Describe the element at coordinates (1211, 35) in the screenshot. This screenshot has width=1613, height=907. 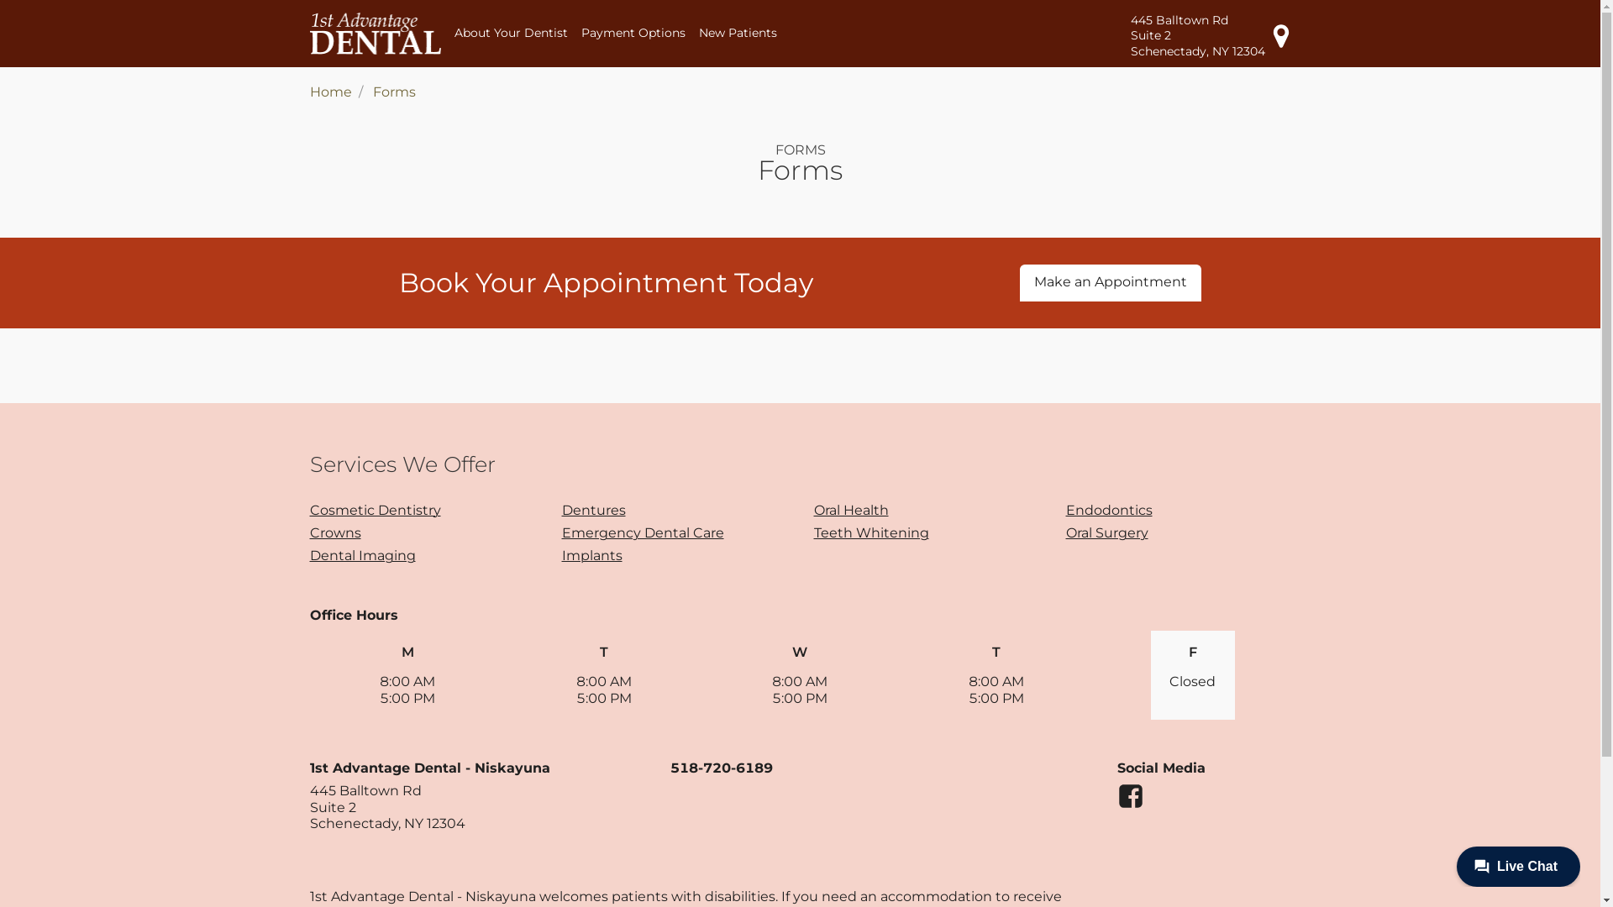
I see `445 Balltown Rd
Suite 2
Schenectady, NY 12304` at that location.